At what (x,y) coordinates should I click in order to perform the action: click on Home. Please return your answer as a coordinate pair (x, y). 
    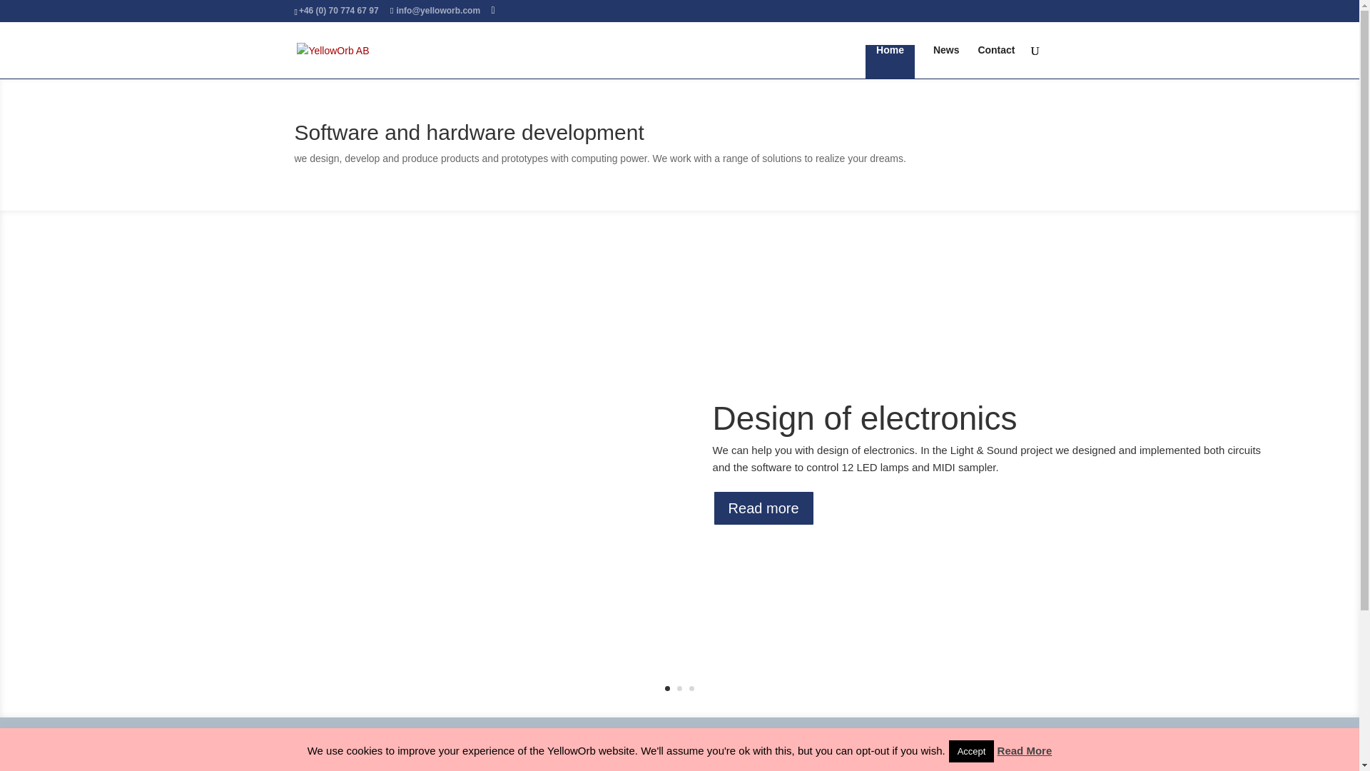
    Looking at the image, I should click on (890, 61).